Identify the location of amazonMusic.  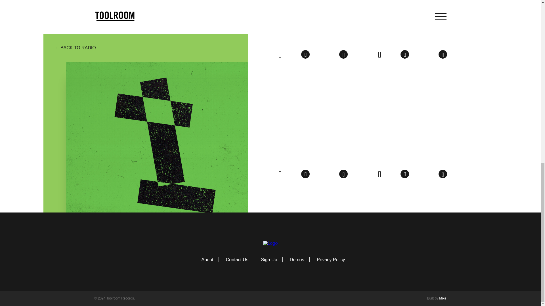
(343, 54).